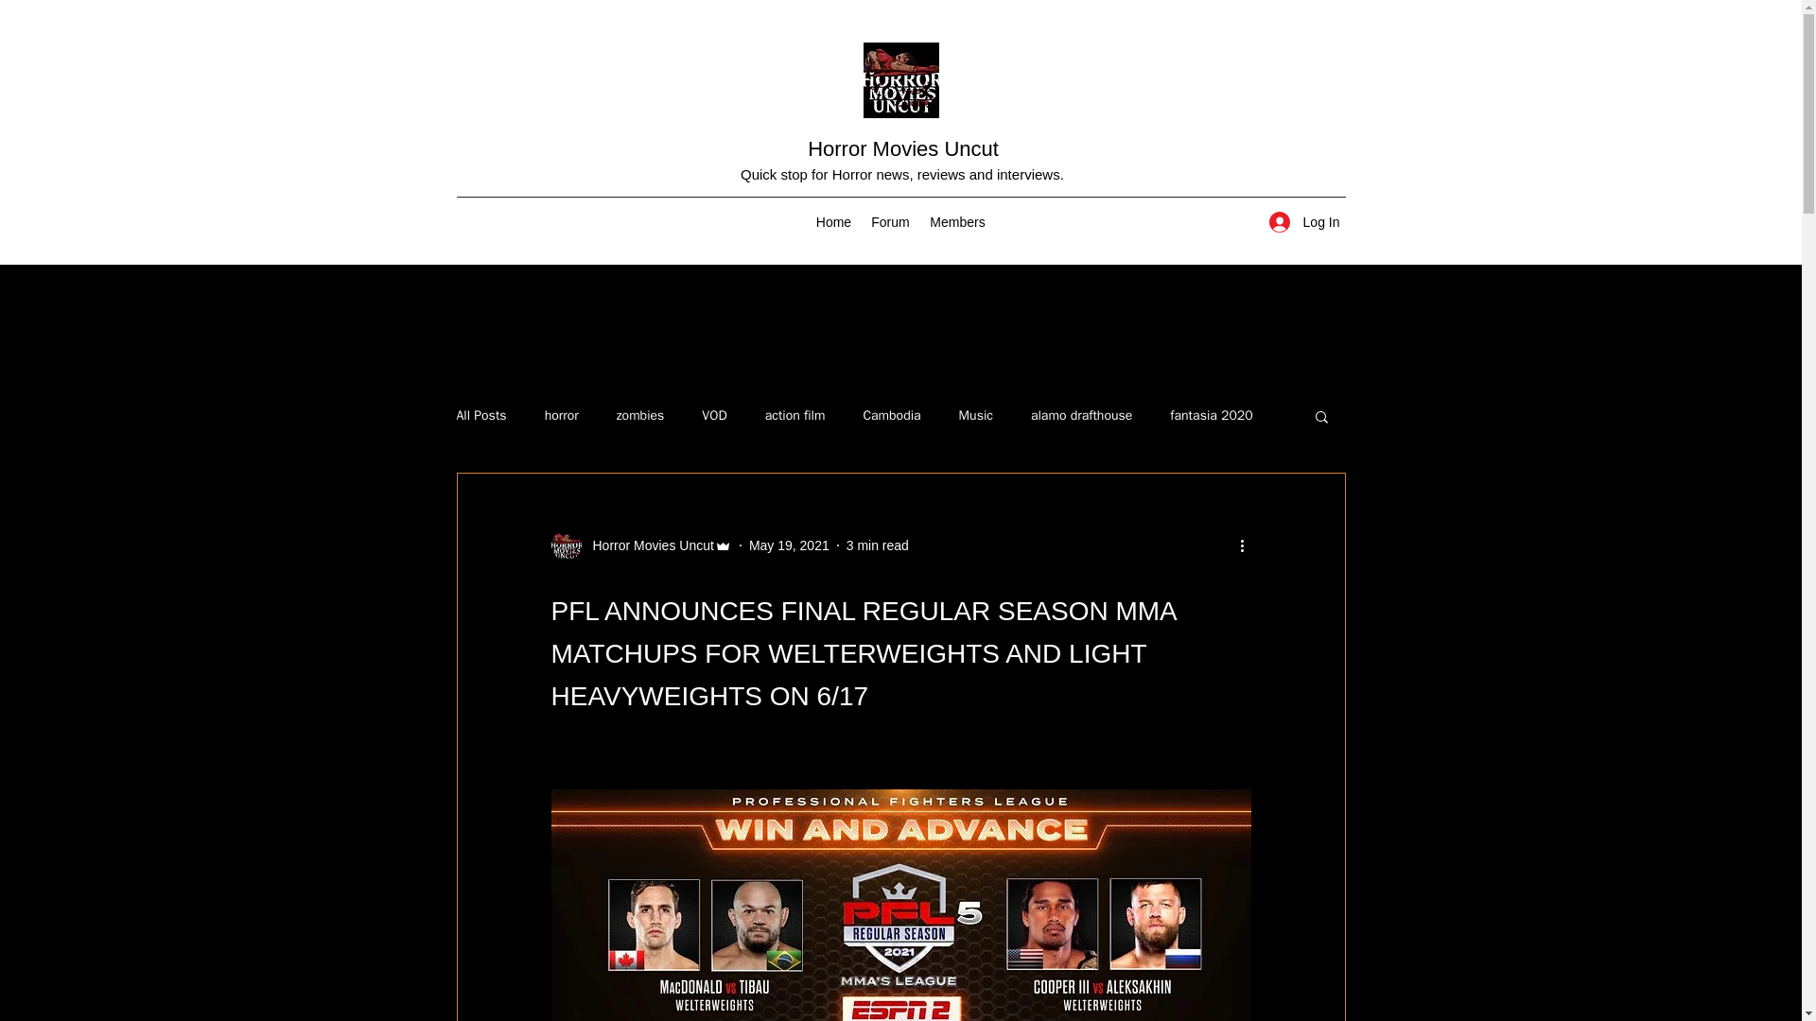 The width and height of the screenshot is (1816, 1021). What do you see at coordinates (562, 416) in the screenshot?
I see `horror` at bounding box center [562, 416].